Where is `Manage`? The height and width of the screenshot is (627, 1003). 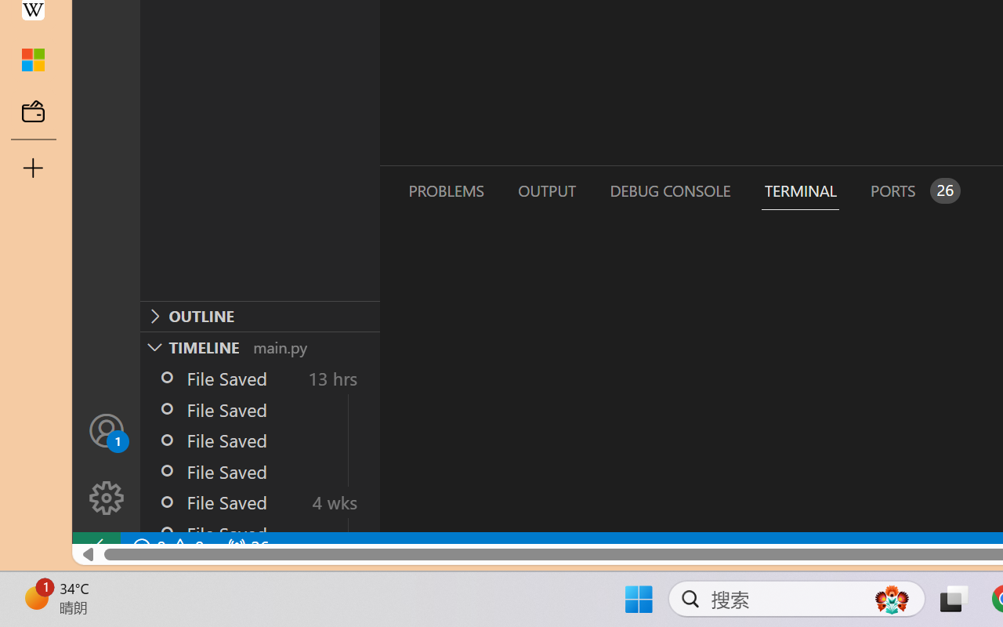 Manage is located at coordinates (107, 464).